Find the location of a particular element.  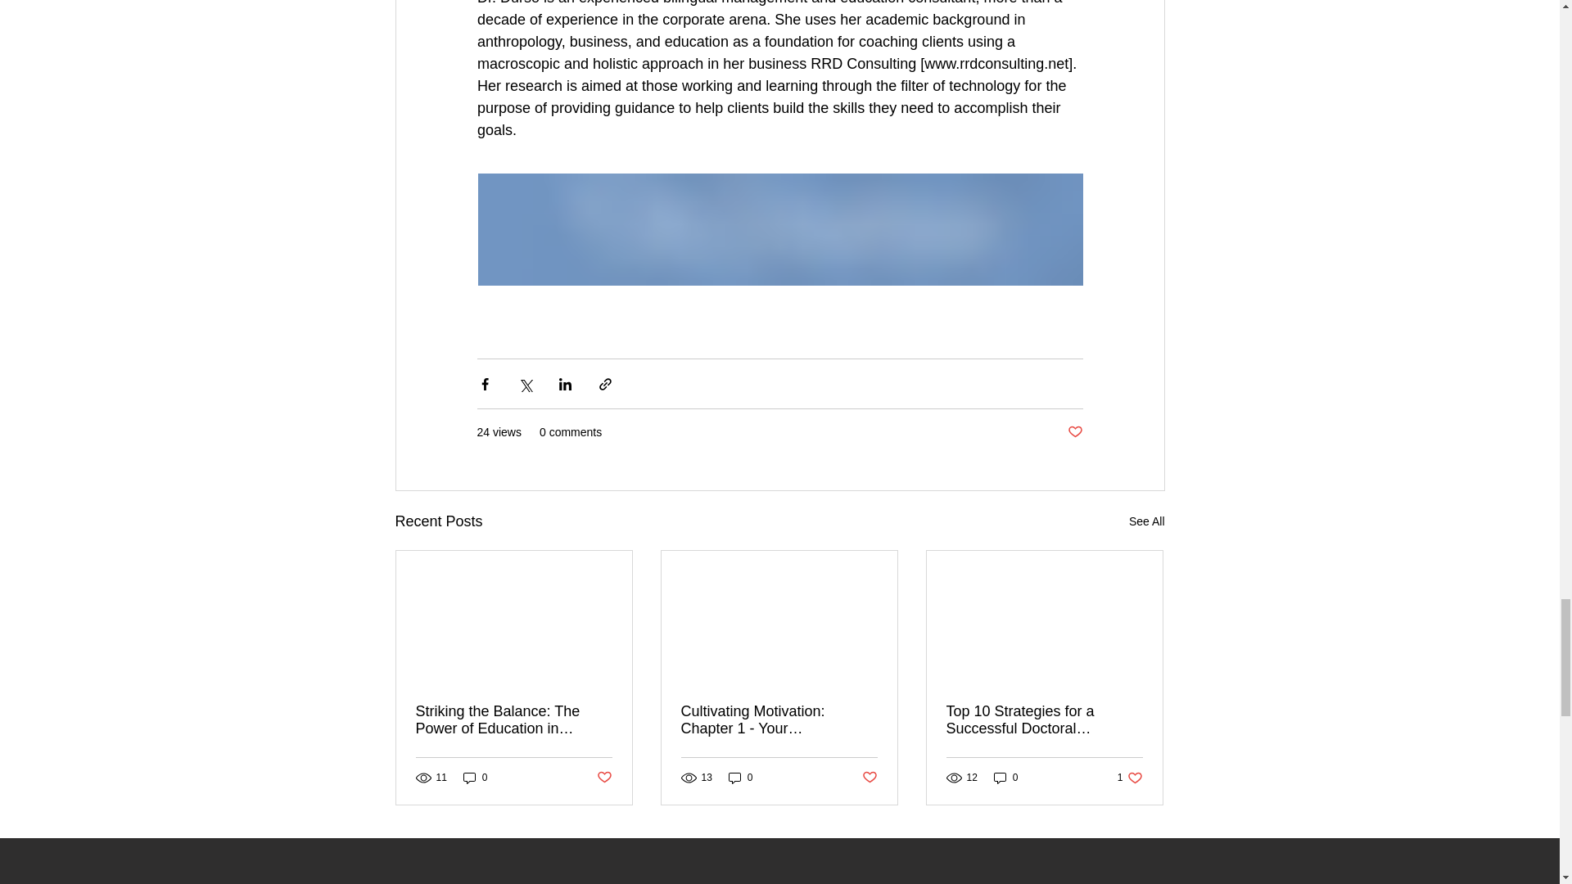

0 is located at coordinates (1005, 778).